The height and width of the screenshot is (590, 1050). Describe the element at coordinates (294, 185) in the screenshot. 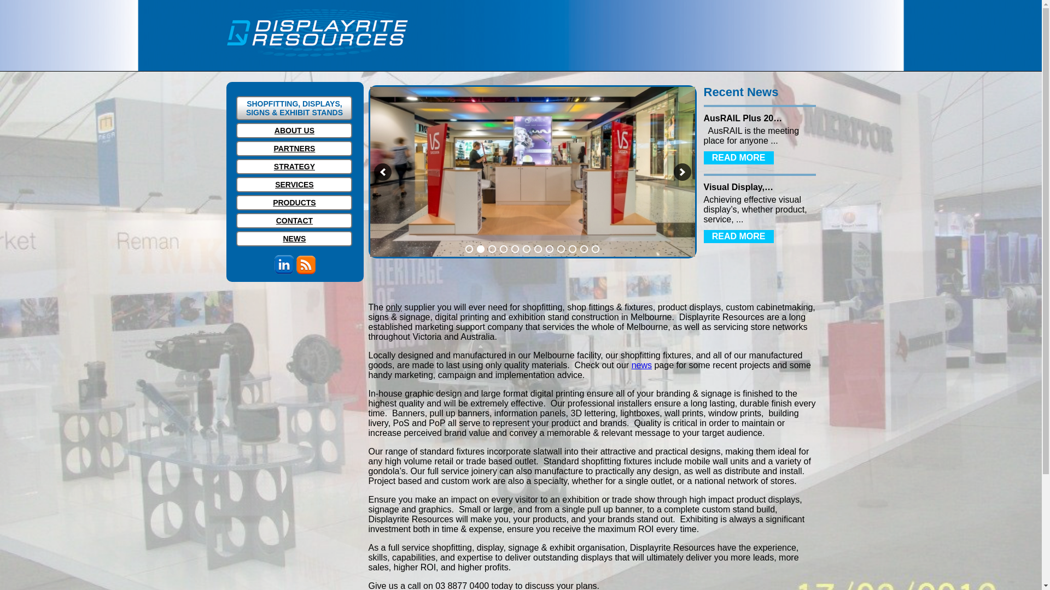

I see `SERVICES` at that location.